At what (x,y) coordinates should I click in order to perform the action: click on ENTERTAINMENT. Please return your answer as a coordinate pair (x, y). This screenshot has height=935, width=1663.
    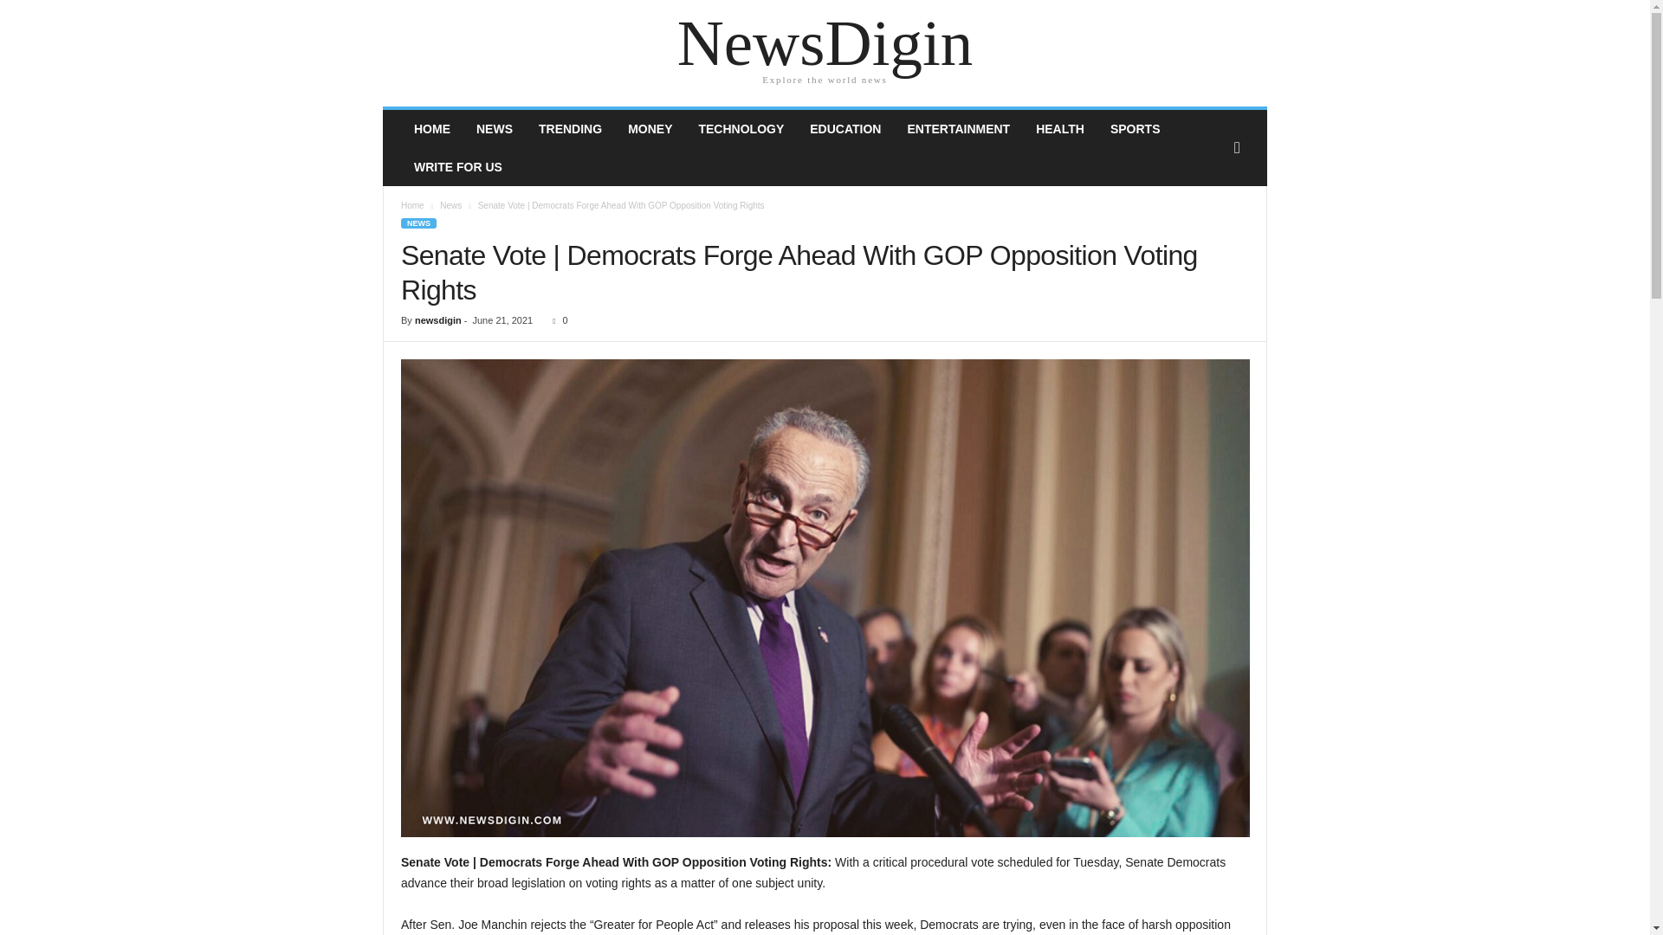
    Looking at the image, I should click on (958, 128).